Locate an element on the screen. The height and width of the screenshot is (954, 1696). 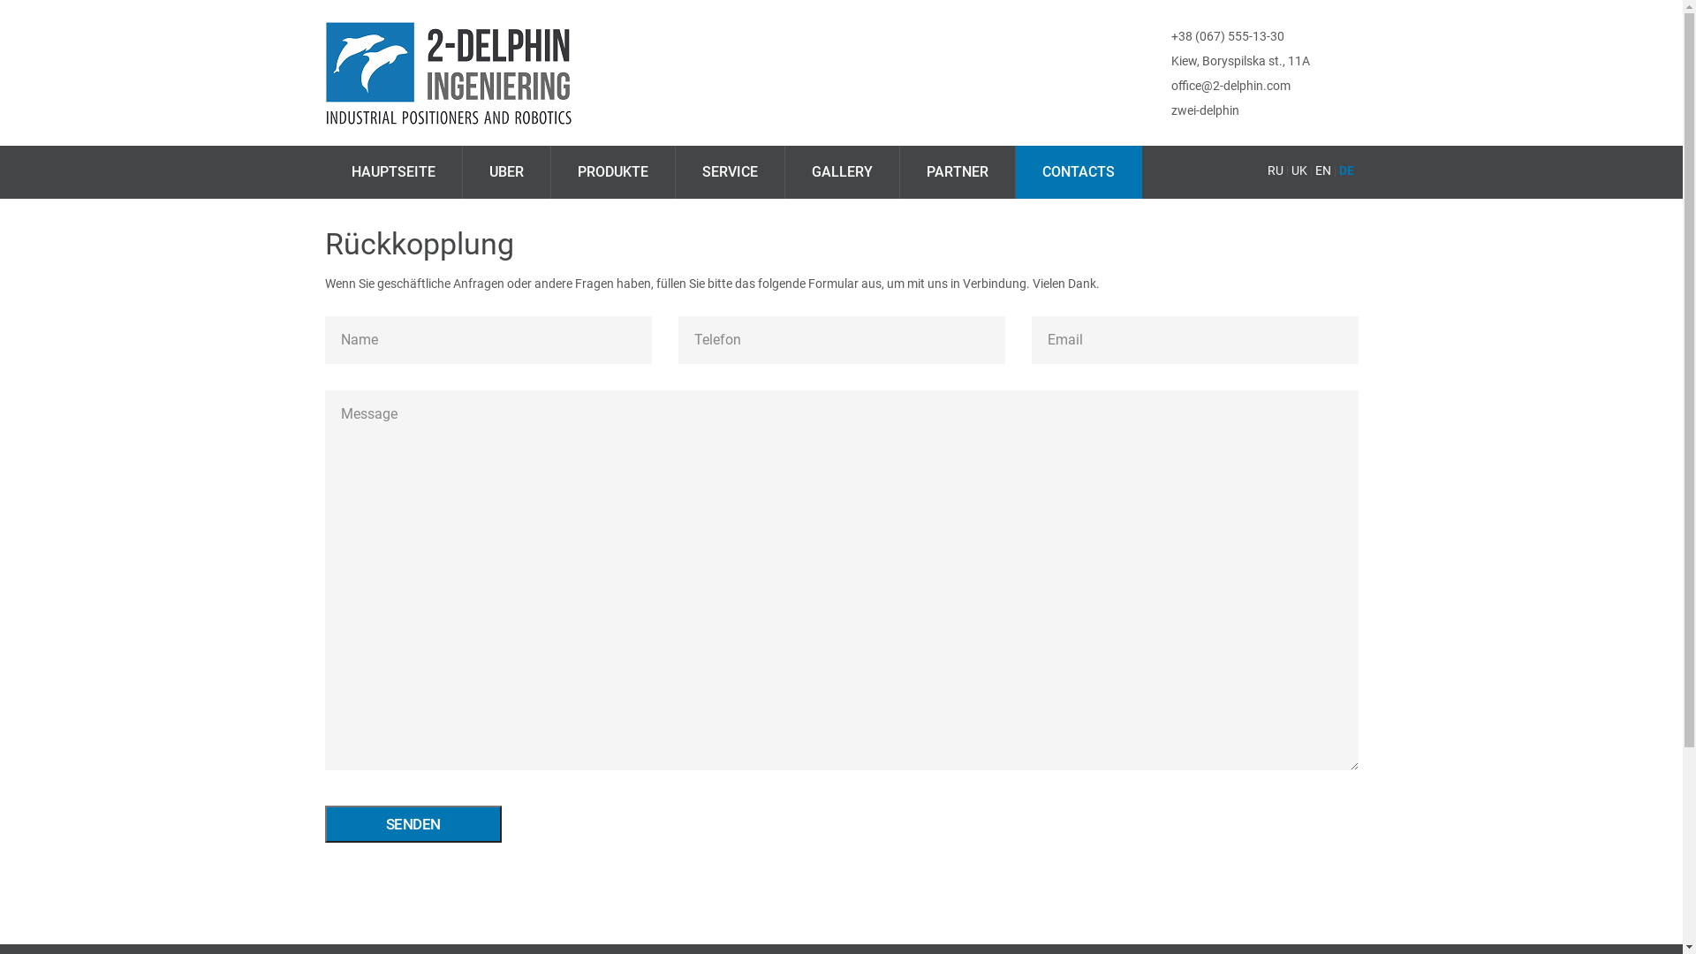
PRODUKTE is located at coordinates (613, 172).